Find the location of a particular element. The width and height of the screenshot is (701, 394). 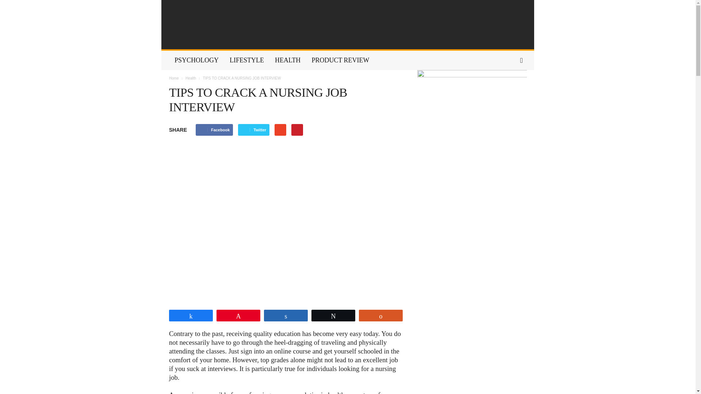

PRODUCT REVIEW is located at coordinates (340, 61).